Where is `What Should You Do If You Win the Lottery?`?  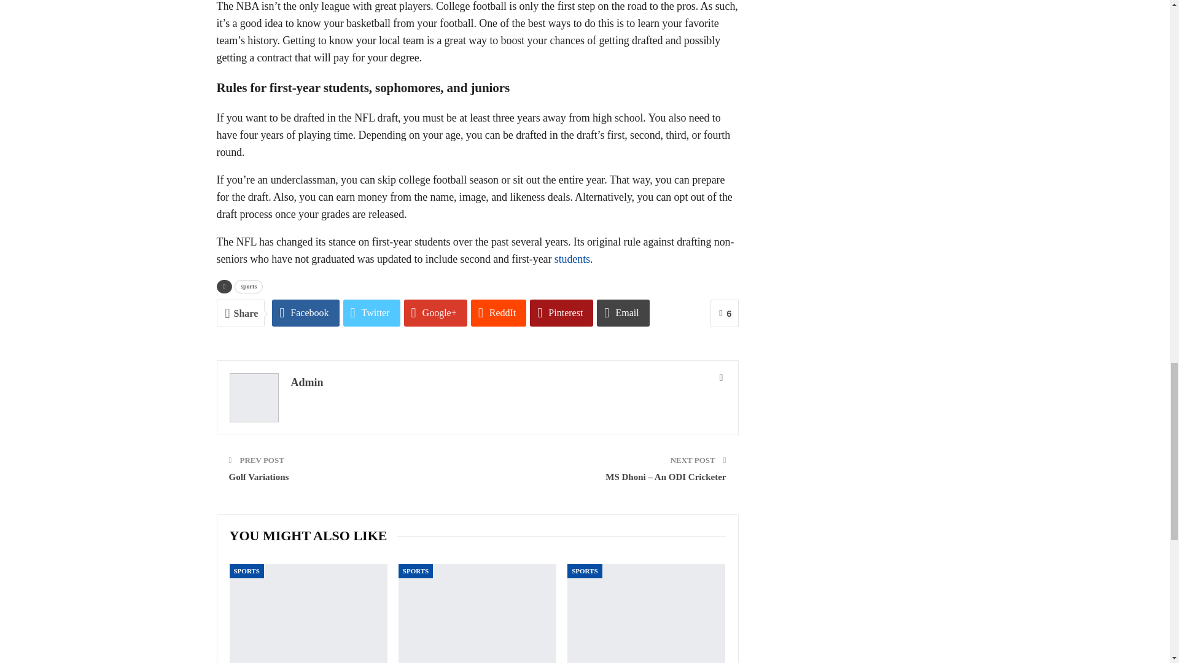
What Should You Do If You Win the Lottery? is located at coordinates (477, 614).